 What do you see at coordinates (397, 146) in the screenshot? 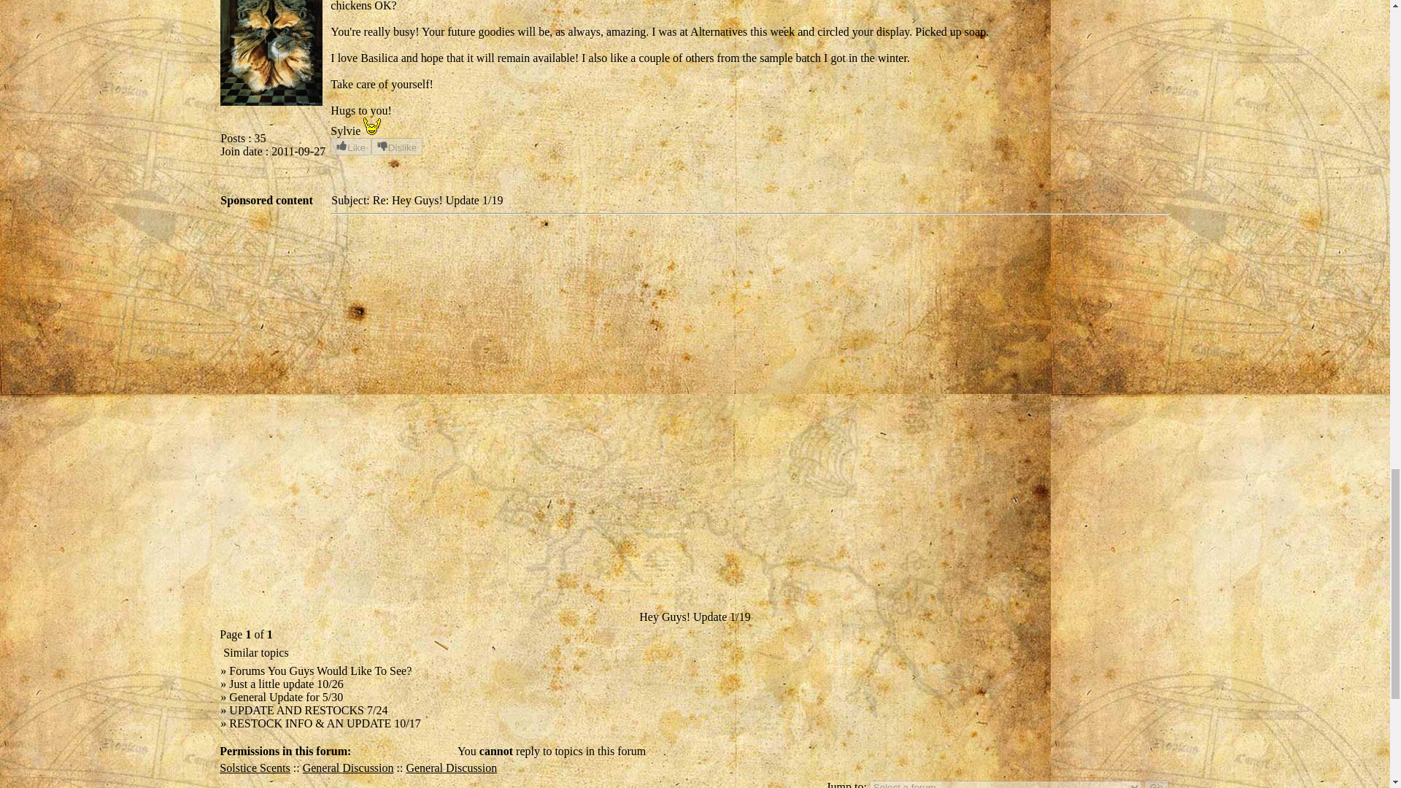
I see `Dislike` at bounding box center [397, 146].